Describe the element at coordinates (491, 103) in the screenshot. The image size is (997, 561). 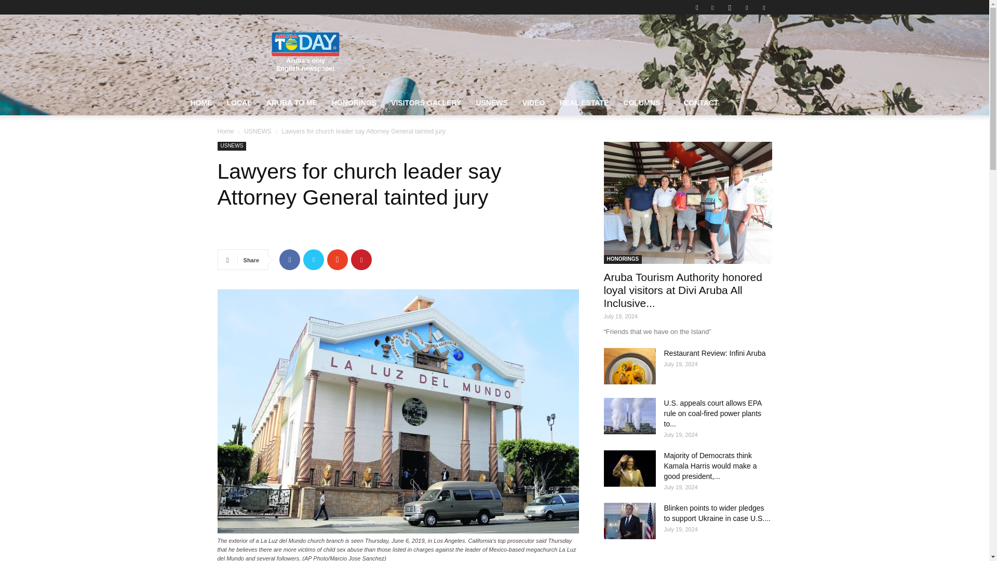
I see `USNEWS` at that location.